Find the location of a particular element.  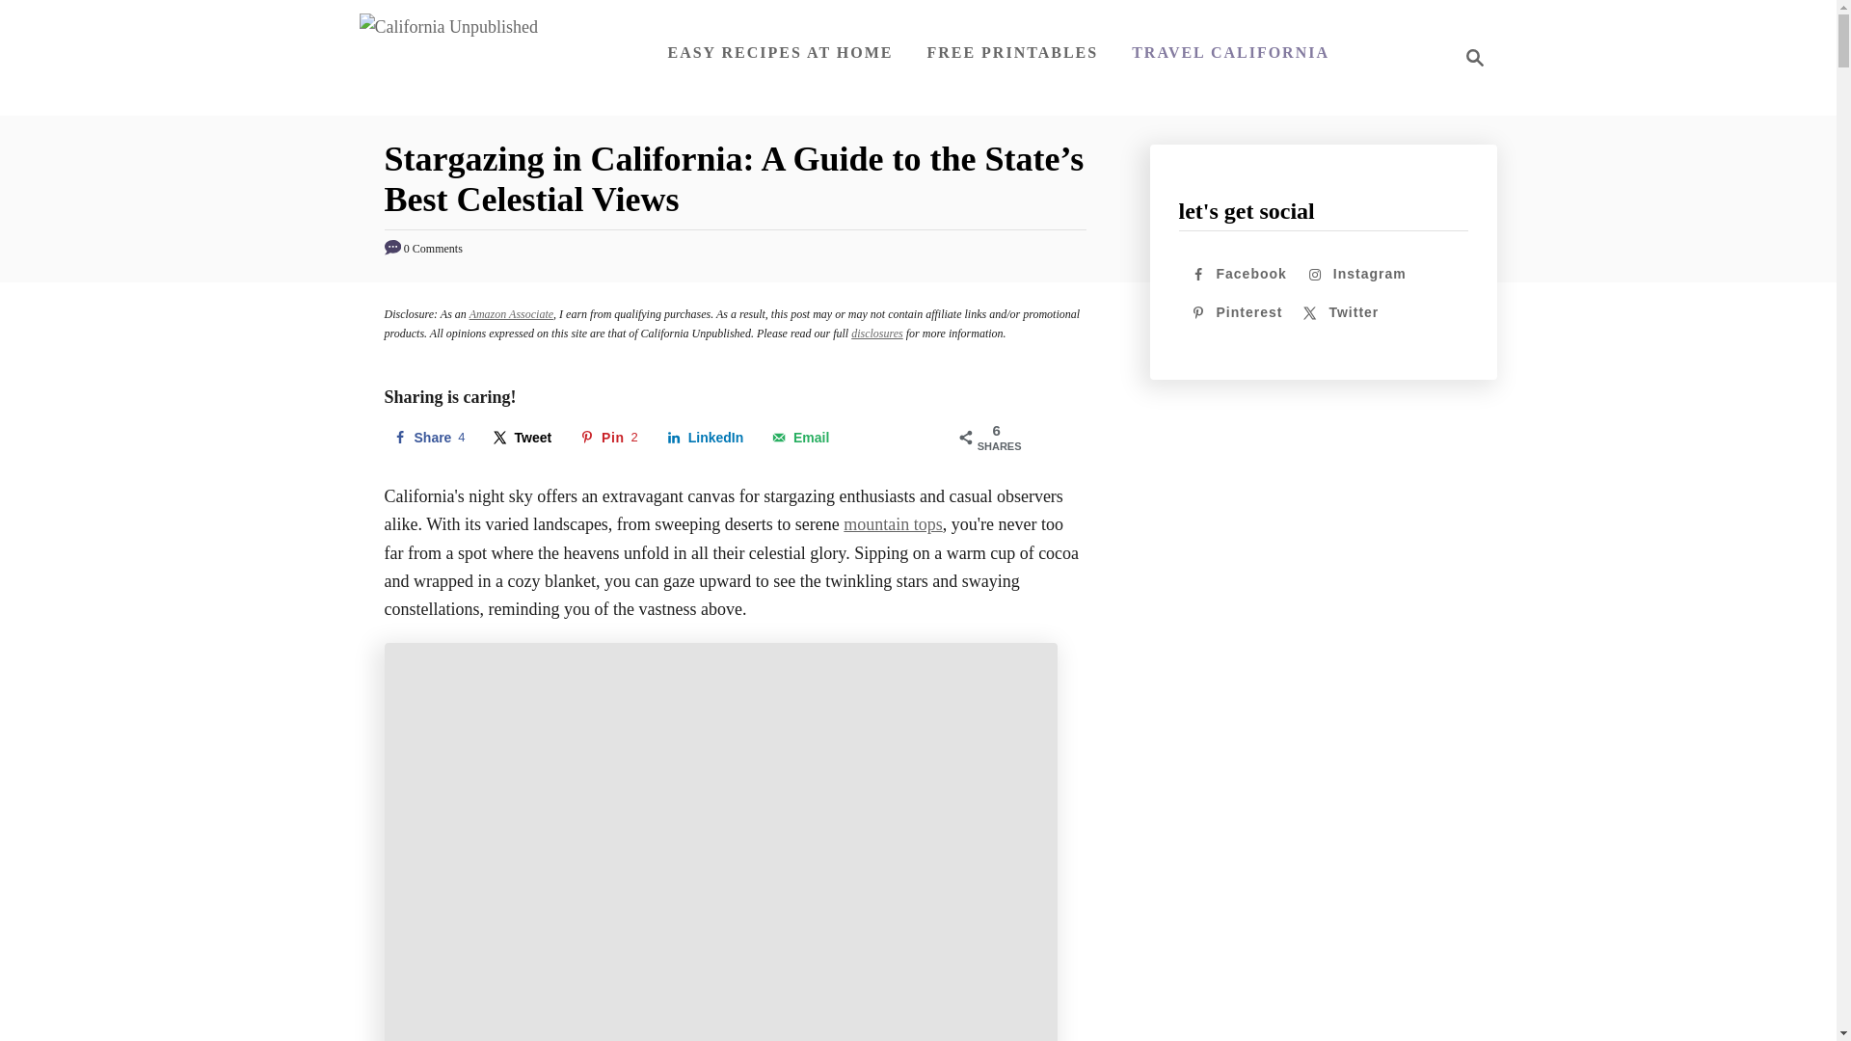

TRAVEL CALIFORNIA is located at coordinates (1230, 52).